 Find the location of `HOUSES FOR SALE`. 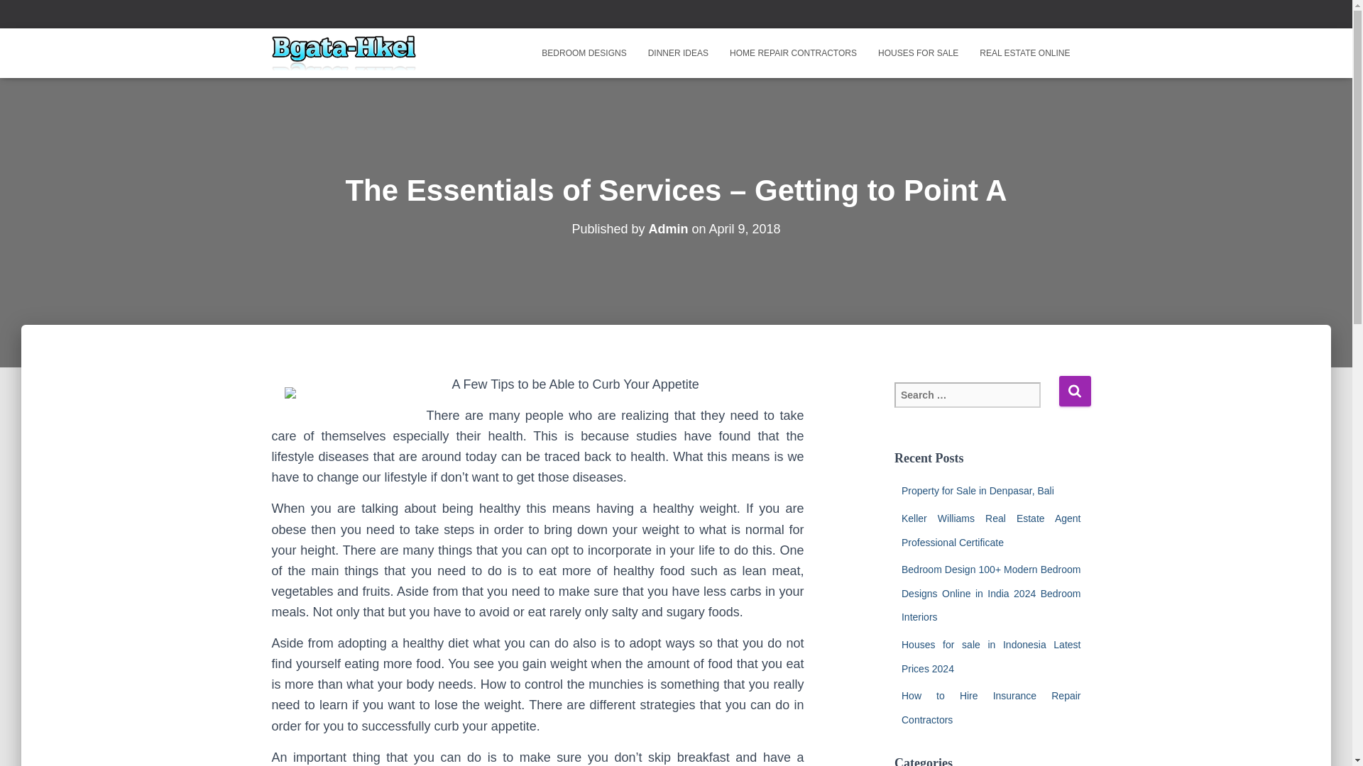

HOUSES FOR SALE is located at coordinates (918, 52).